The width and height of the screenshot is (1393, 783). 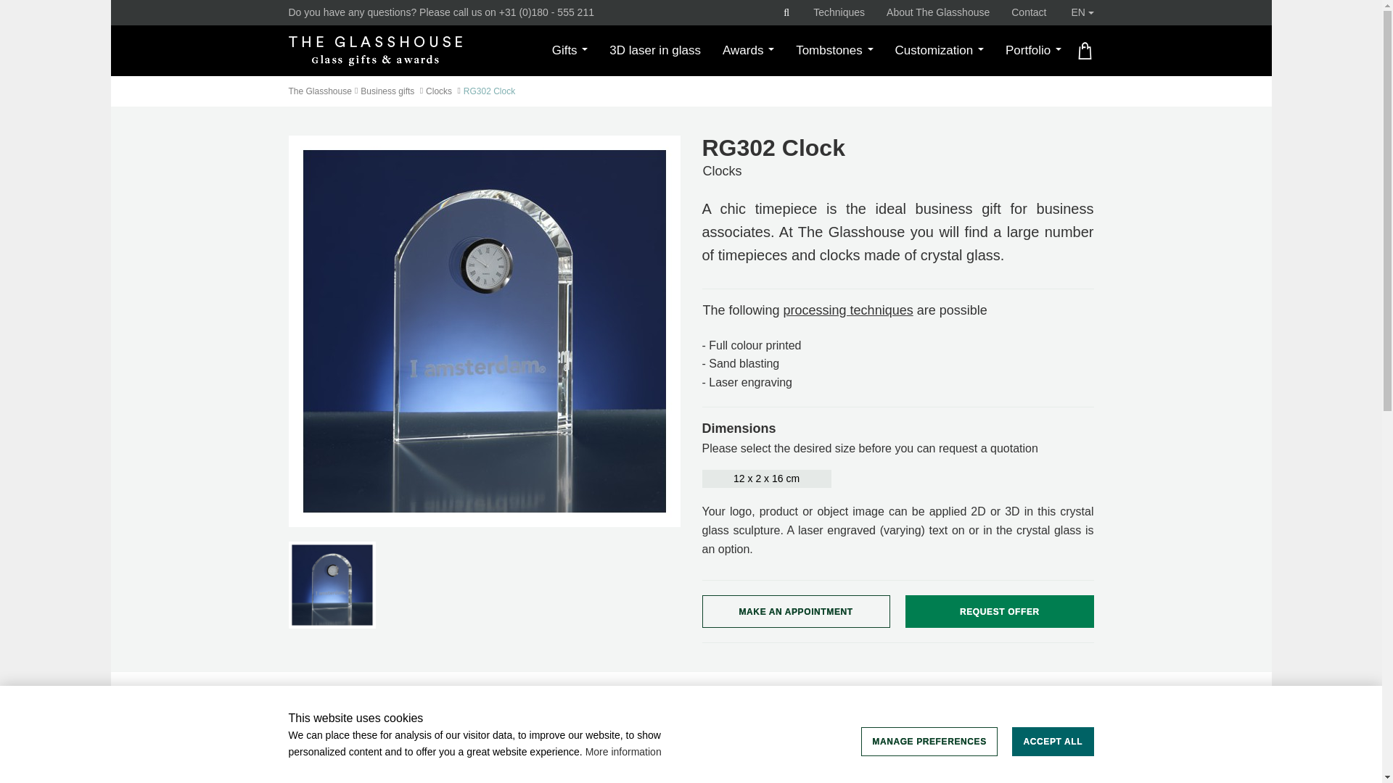 What do you see at coordinates (1029, 12) in the screenshot?
I see `Contact` at bounding box center [1029, 12].